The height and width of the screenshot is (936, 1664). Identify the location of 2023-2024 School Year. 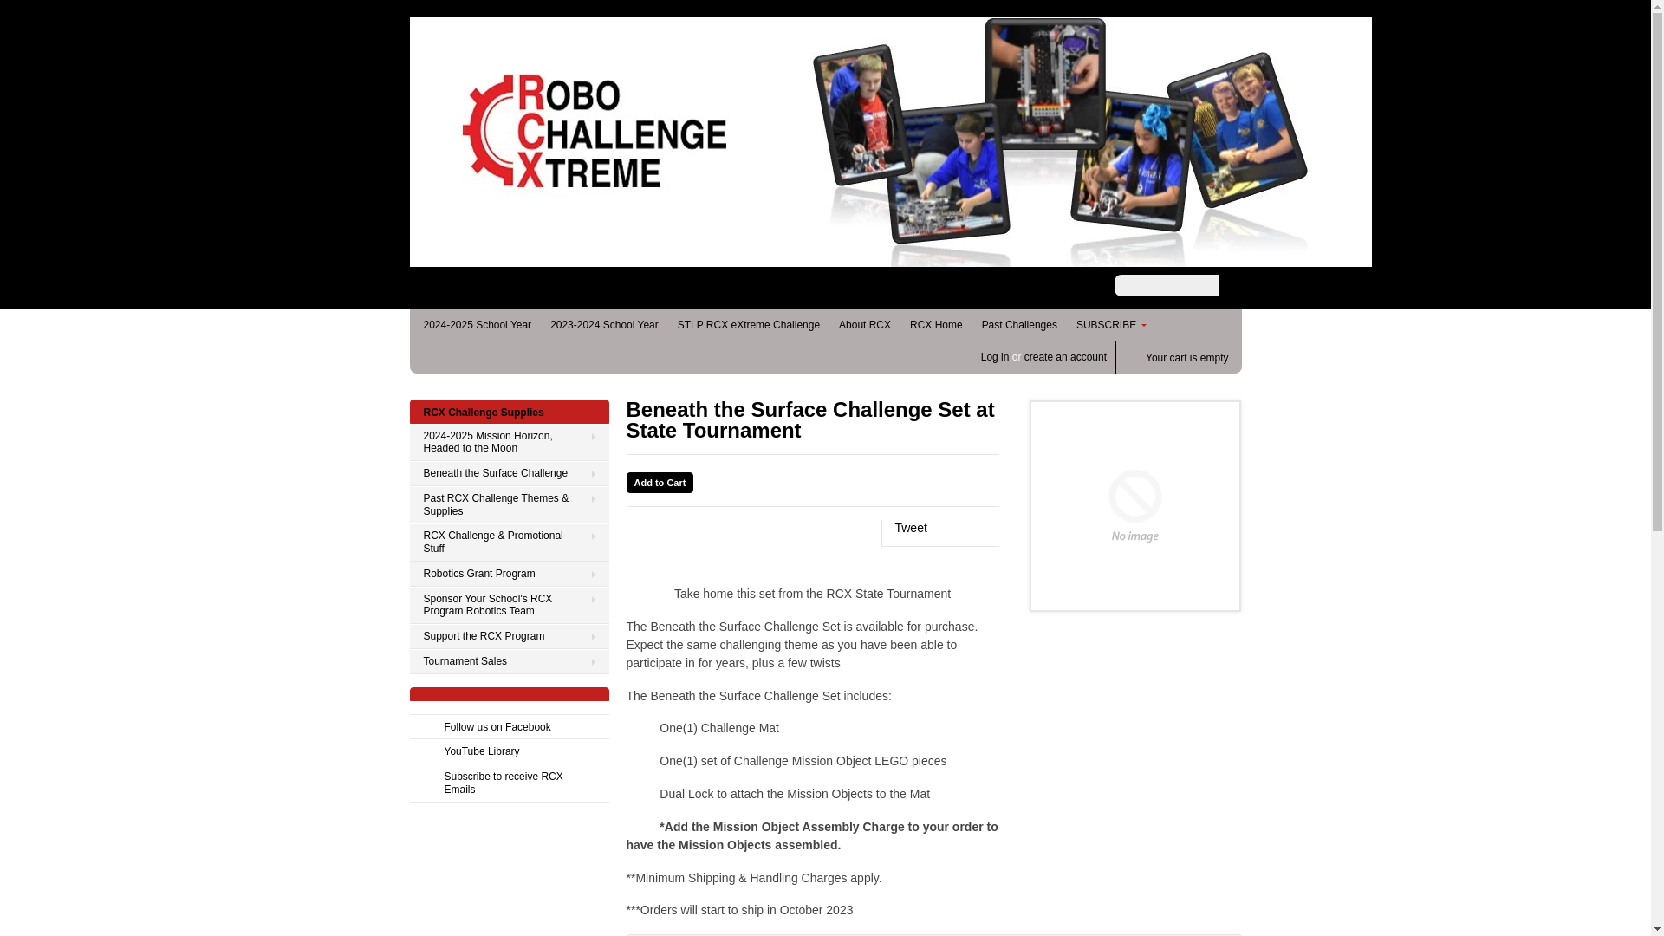
(605, 324).